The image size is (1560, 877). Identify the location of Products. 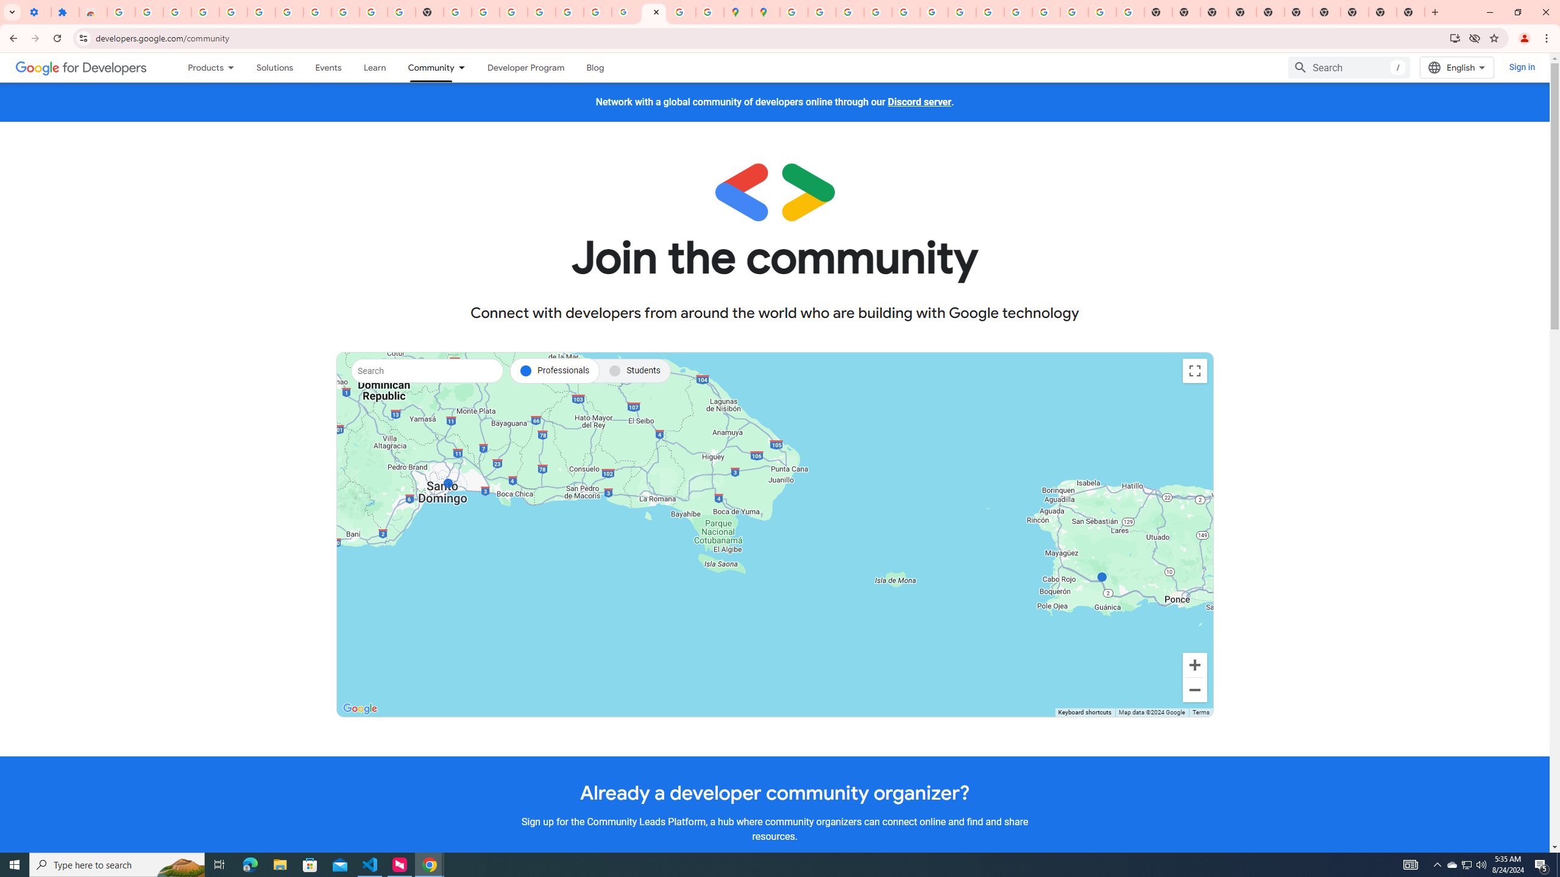
(200, 67).